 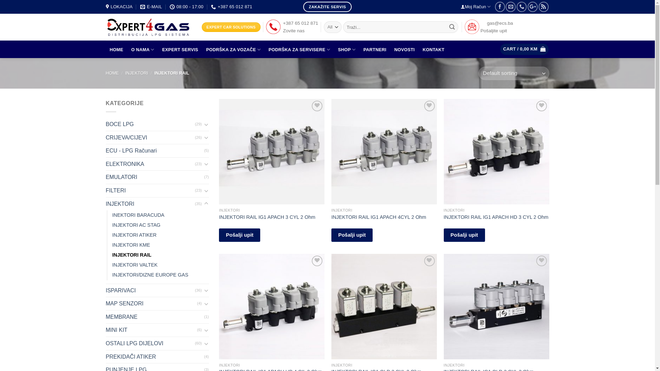 What do you see at coordinates (151, 7) in the screenshot?
I see `E-MAIL` at bounding box center [151, 7].